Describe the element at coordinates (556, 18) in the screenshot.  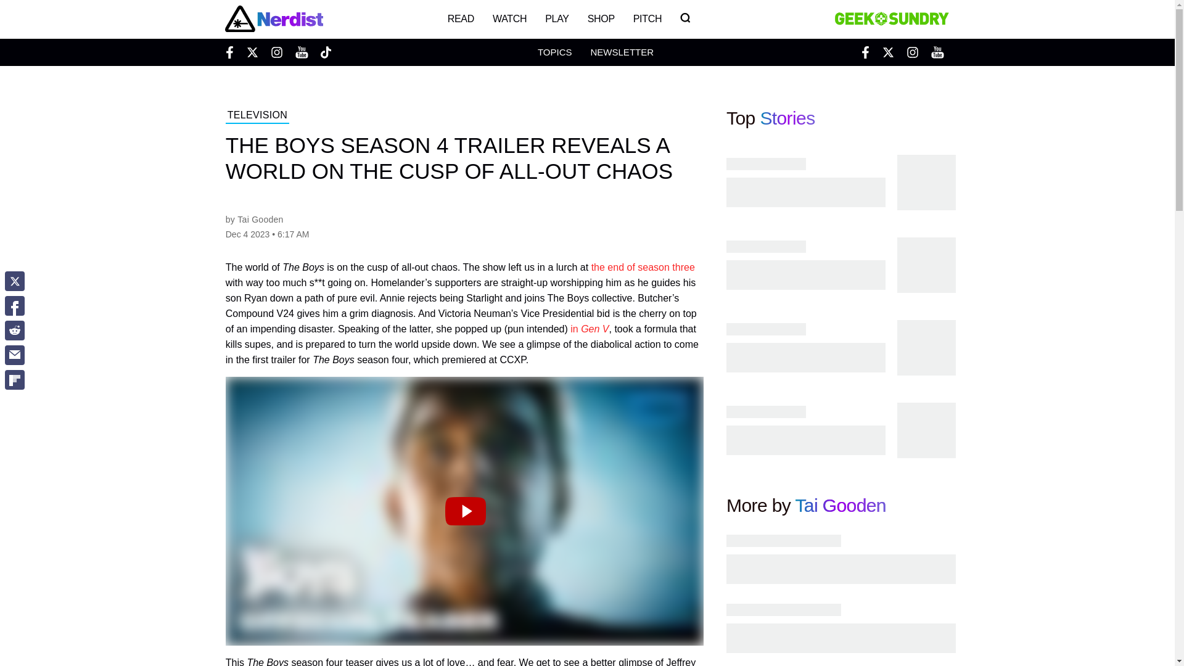
I see `PLAY` at that location.